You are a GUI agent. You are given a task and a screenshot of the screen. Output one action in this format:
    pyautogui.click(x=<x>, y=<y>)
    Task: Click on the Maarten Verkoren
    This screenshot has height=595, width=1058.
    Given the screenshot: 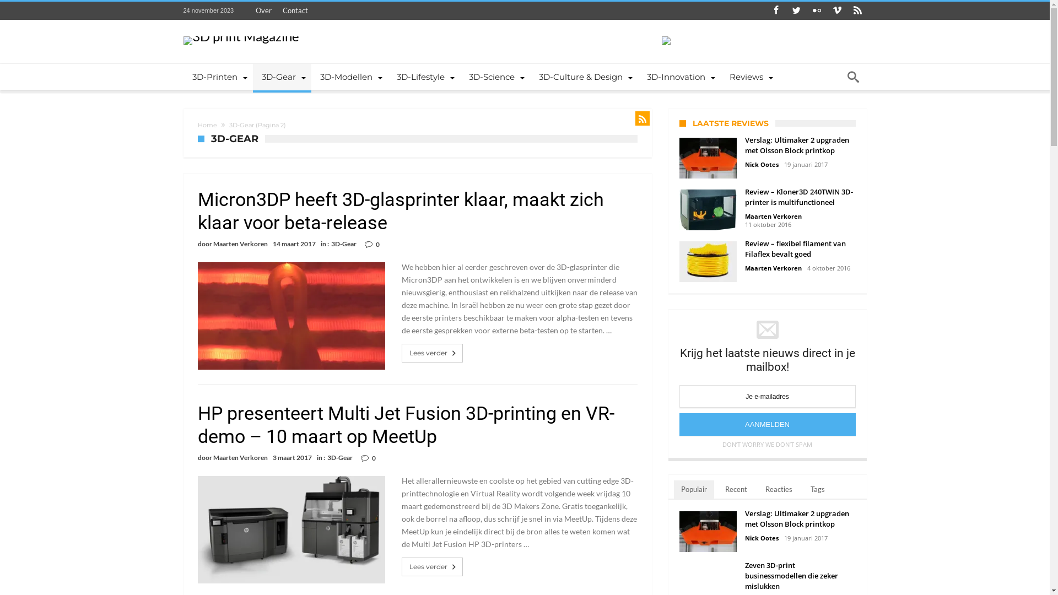 What is the action you would take?
    pyautogui.click(x=774, y=268)
    